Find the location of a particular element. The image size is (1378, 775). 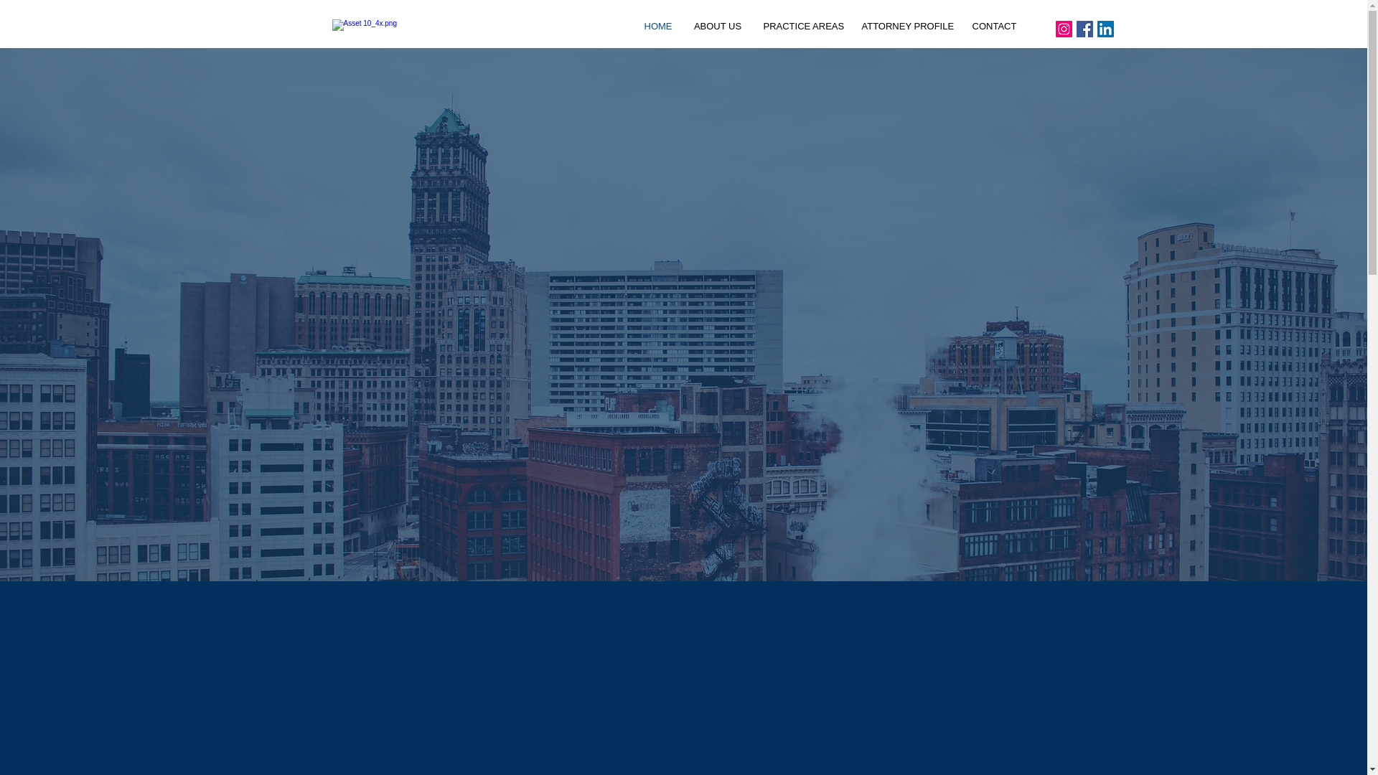

ABOUT US is located at coordinates (718, 26).